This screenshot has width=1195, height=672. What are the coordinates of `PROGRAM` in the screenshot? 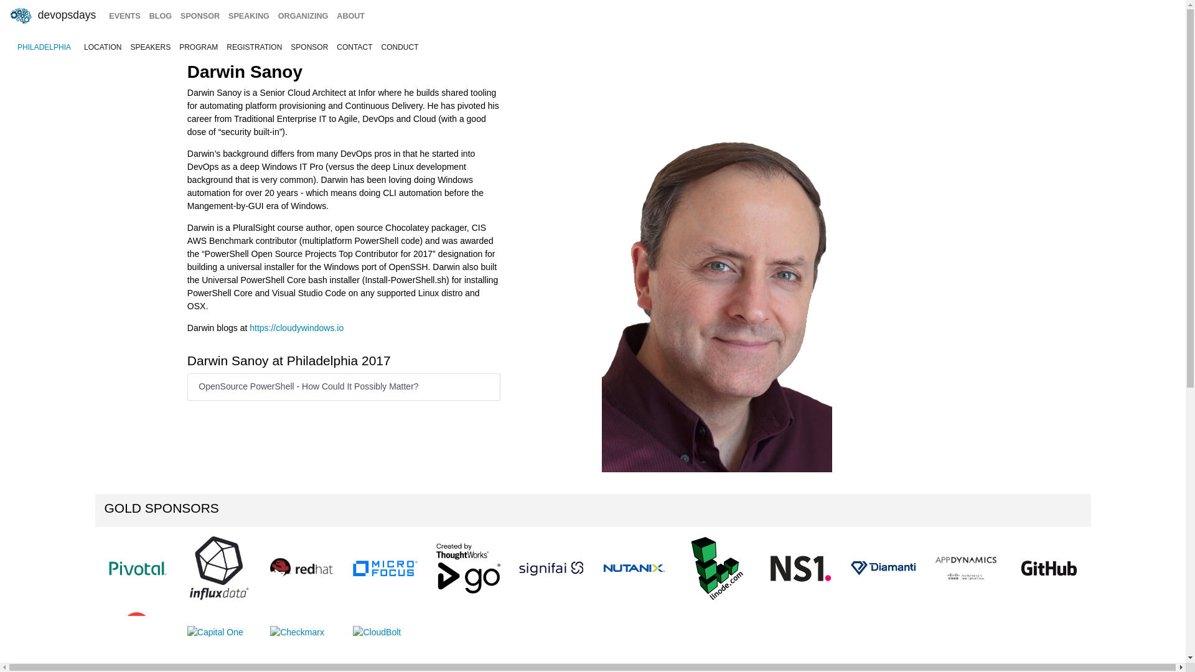 It's located at (198, 47).